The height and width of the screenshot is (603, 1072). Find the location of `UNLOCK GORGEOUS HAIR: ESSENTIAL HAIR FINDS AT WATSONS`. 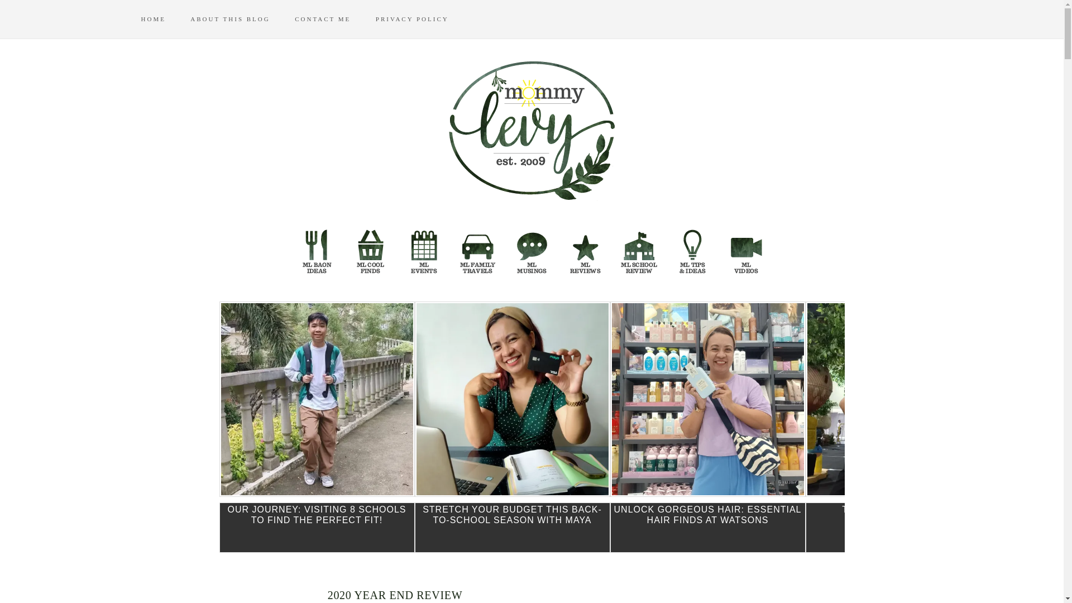

UNLOCK GORGEOUS HAIR: ESSENTIAL HAIR FINDS AT WATSONS is located at coordinates (707, 527).